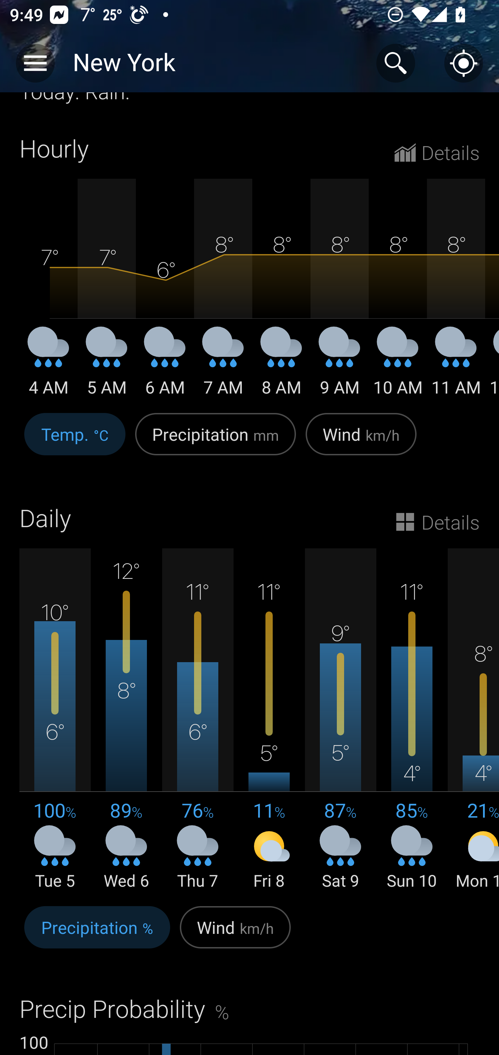 This screenshot has height=1055, width=499. I want to click on Wind km/h, so click(235, 934).